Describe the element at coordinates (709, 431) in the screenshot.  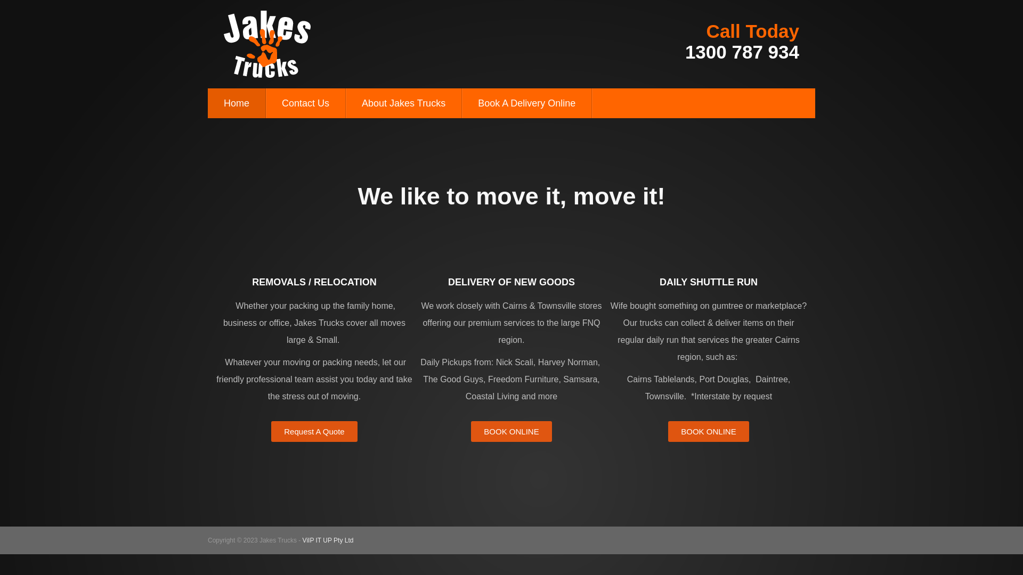
I see `BOOK ONLINE` at that location.